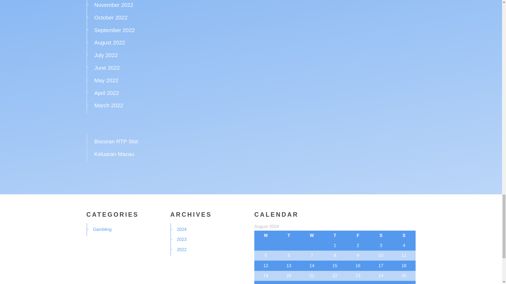  I want to click on Sunday, so click(404, 235).